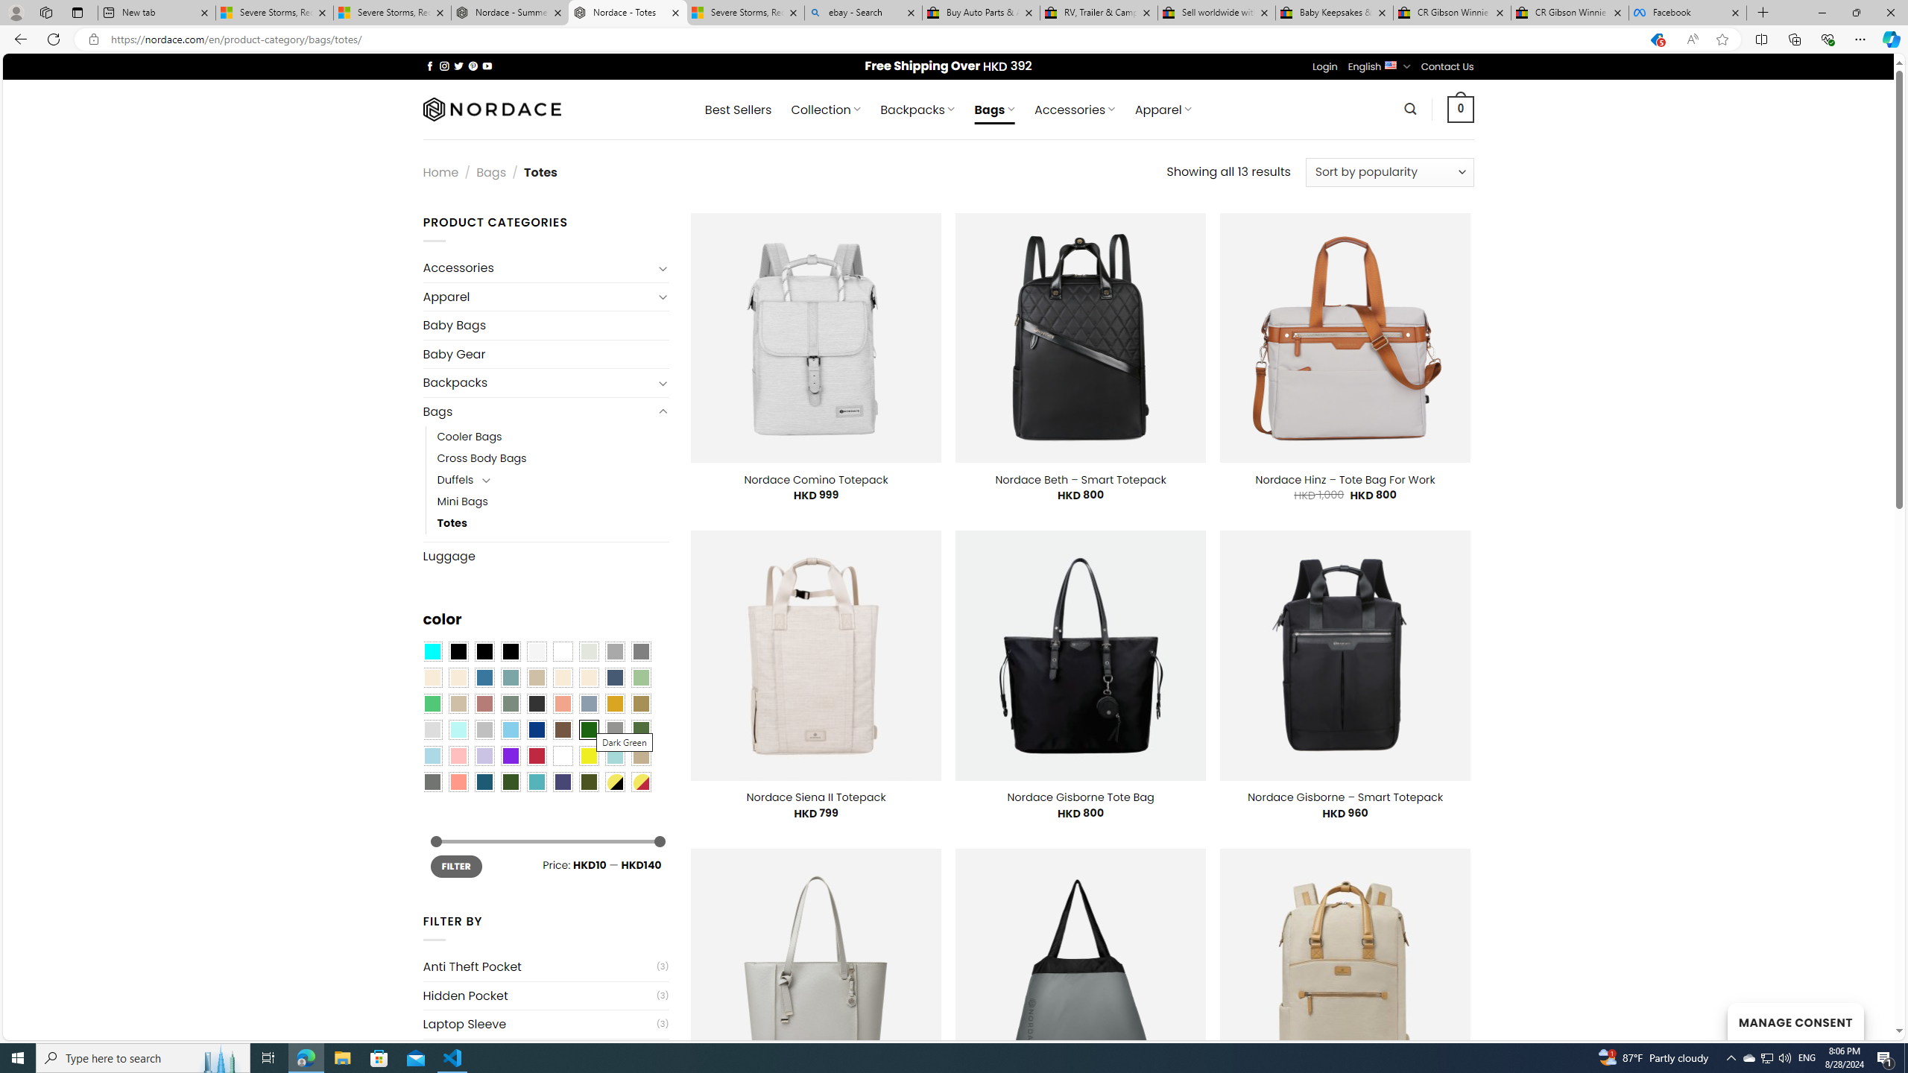 The height and width of the screenshot is (1073, 1908). Describe the element at coordinates (738, 110) in the screenshot. I see ` Best Sellers` at that location.